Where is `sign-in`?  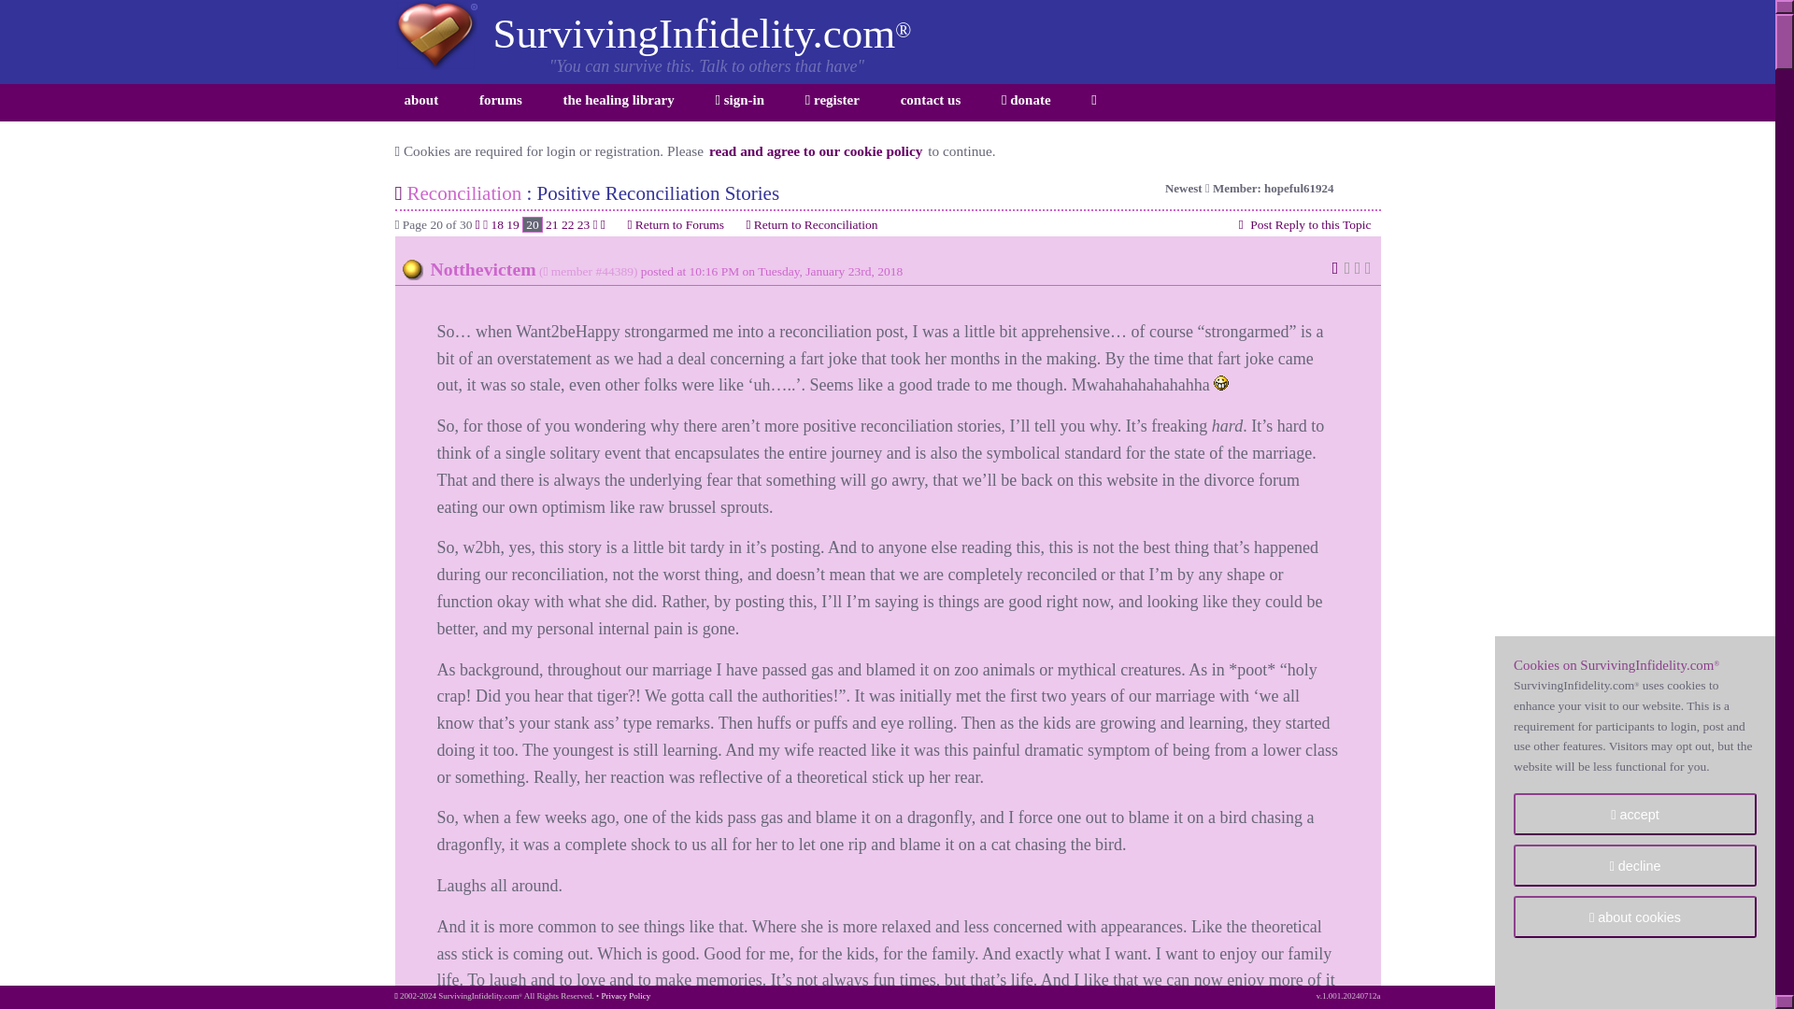 sign-in is located at coordinates (738, 102).